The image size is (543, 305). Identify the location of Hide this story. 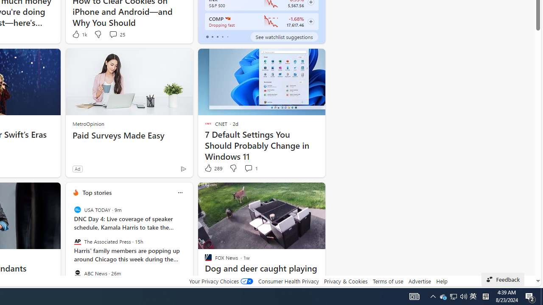
(208, 192).